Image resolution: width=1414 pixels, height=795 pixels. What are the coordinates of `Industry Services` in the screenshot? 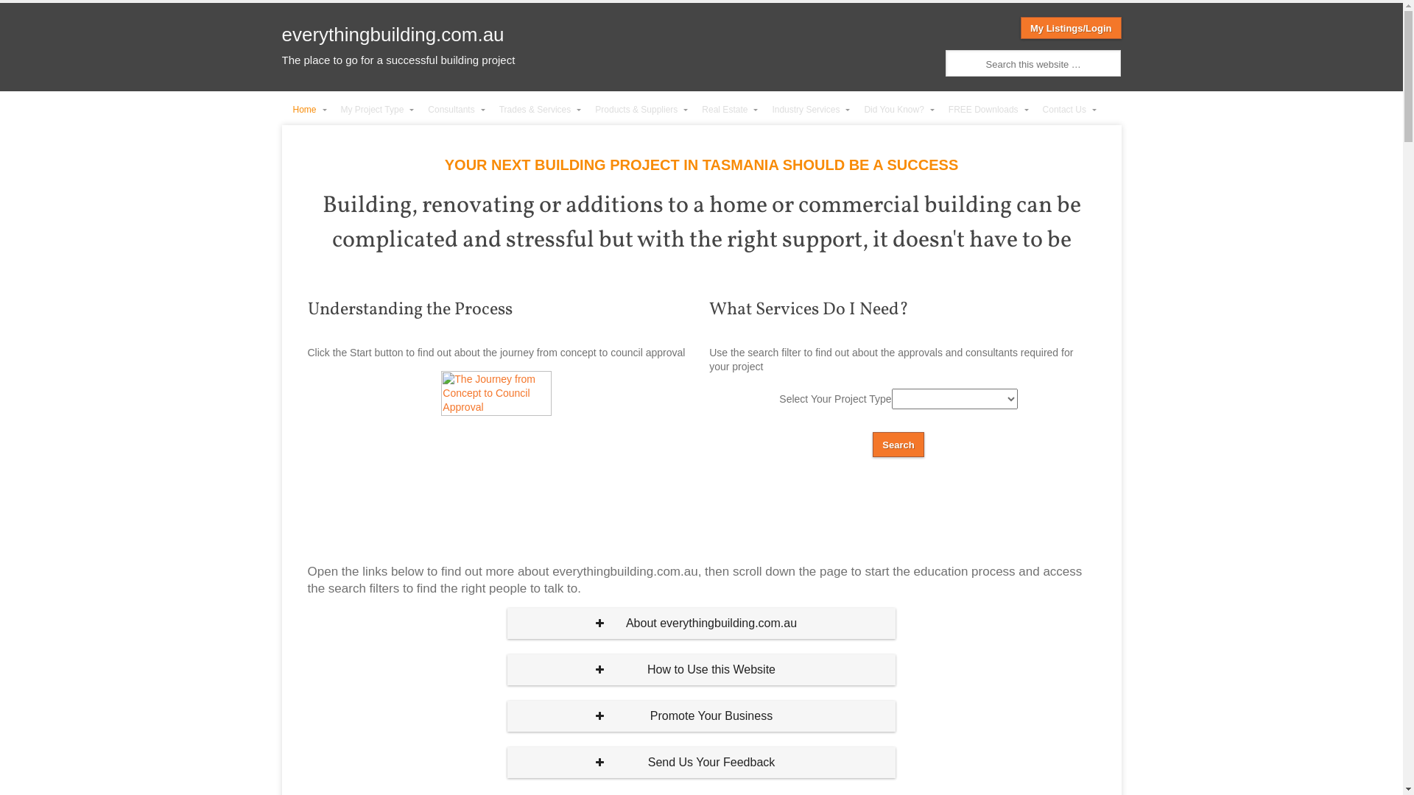 It's located at (807, 110).